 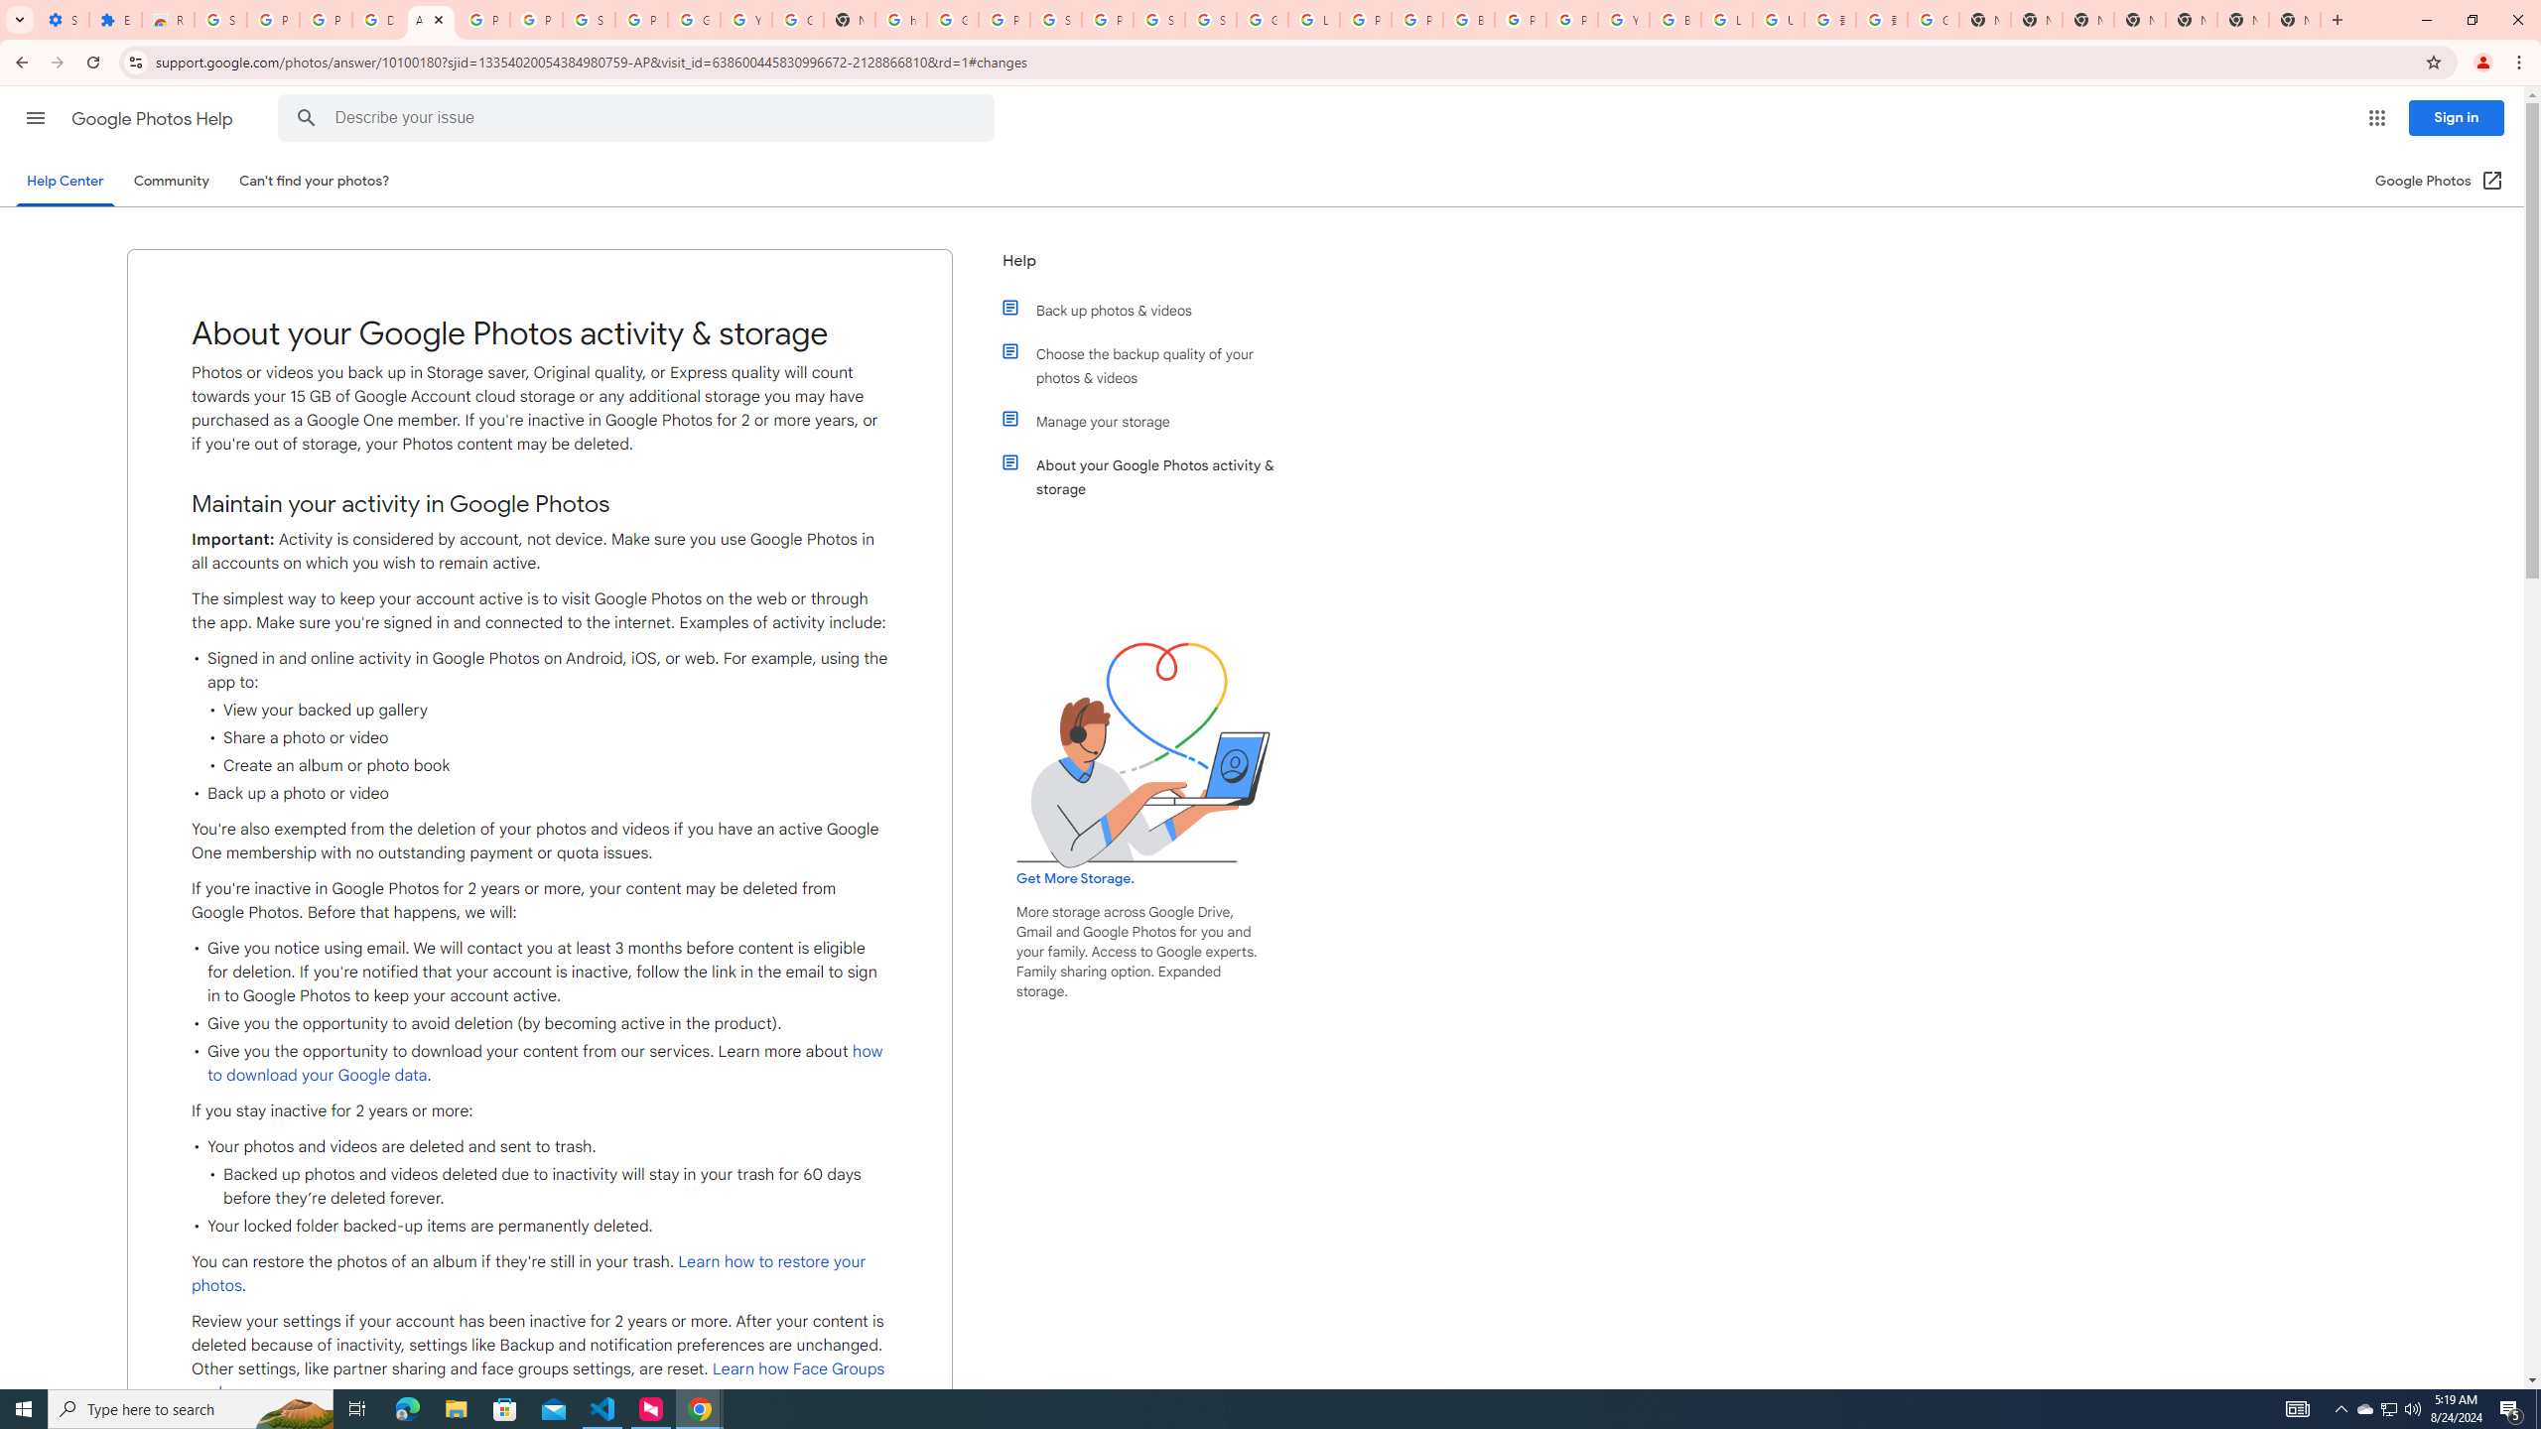 What do you see at coordinates (1624, 20) in the screenshot?
I see `YouTube` at bounding box center [1624, 20].